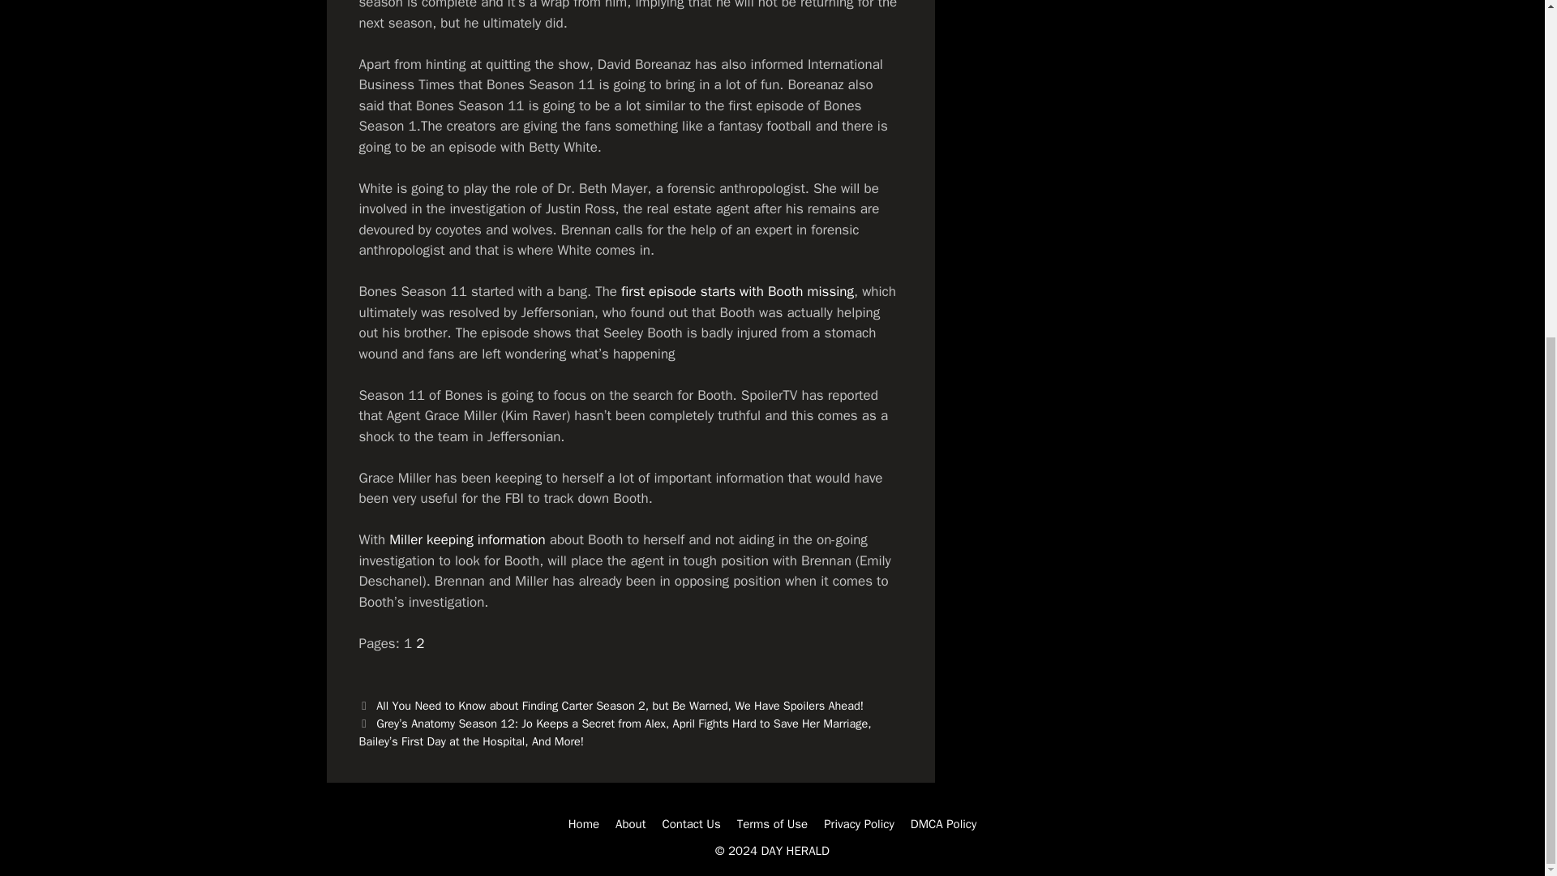 The image size is (1557, 876). I want to click on Home, so click(584, 823).